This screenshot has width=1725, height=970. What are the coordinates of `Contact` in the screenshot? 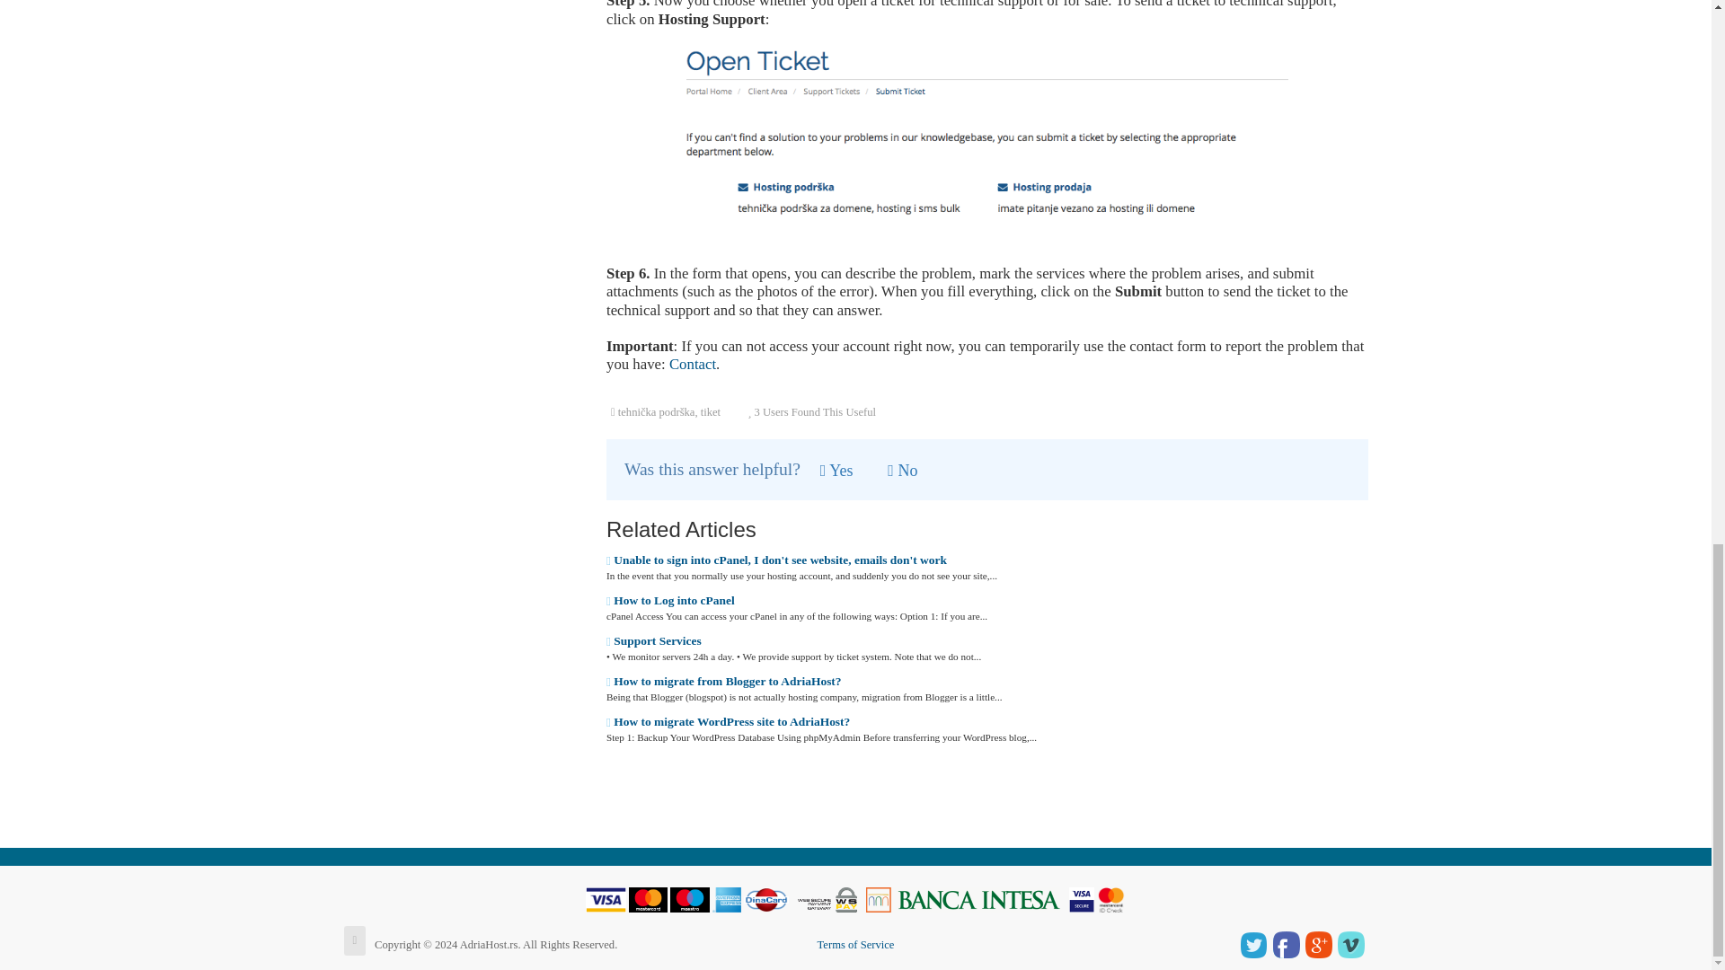 It's located at (692, 364).